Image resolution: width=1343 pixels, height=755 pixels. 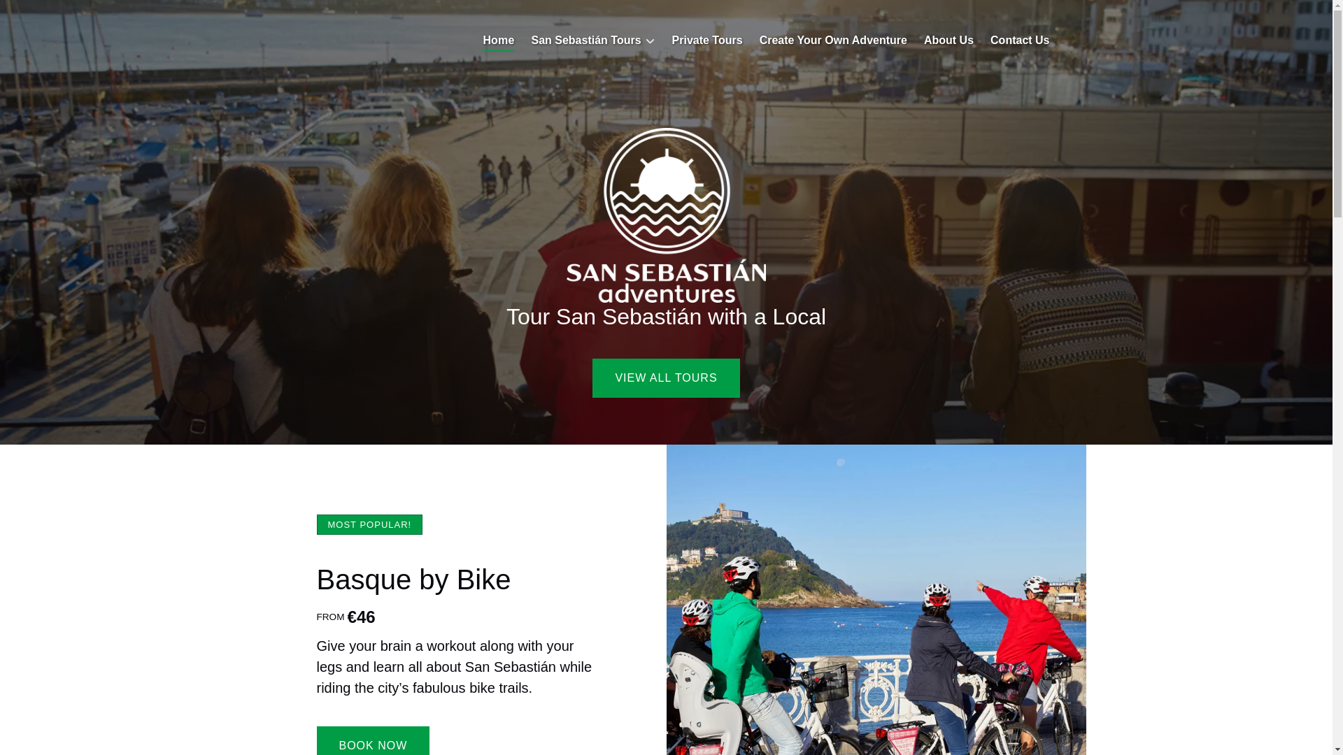 What do you see at coordinates (833, 41) in the screenshot?
I see `Create Your Own Adventure` at bounding box center [833, 41].